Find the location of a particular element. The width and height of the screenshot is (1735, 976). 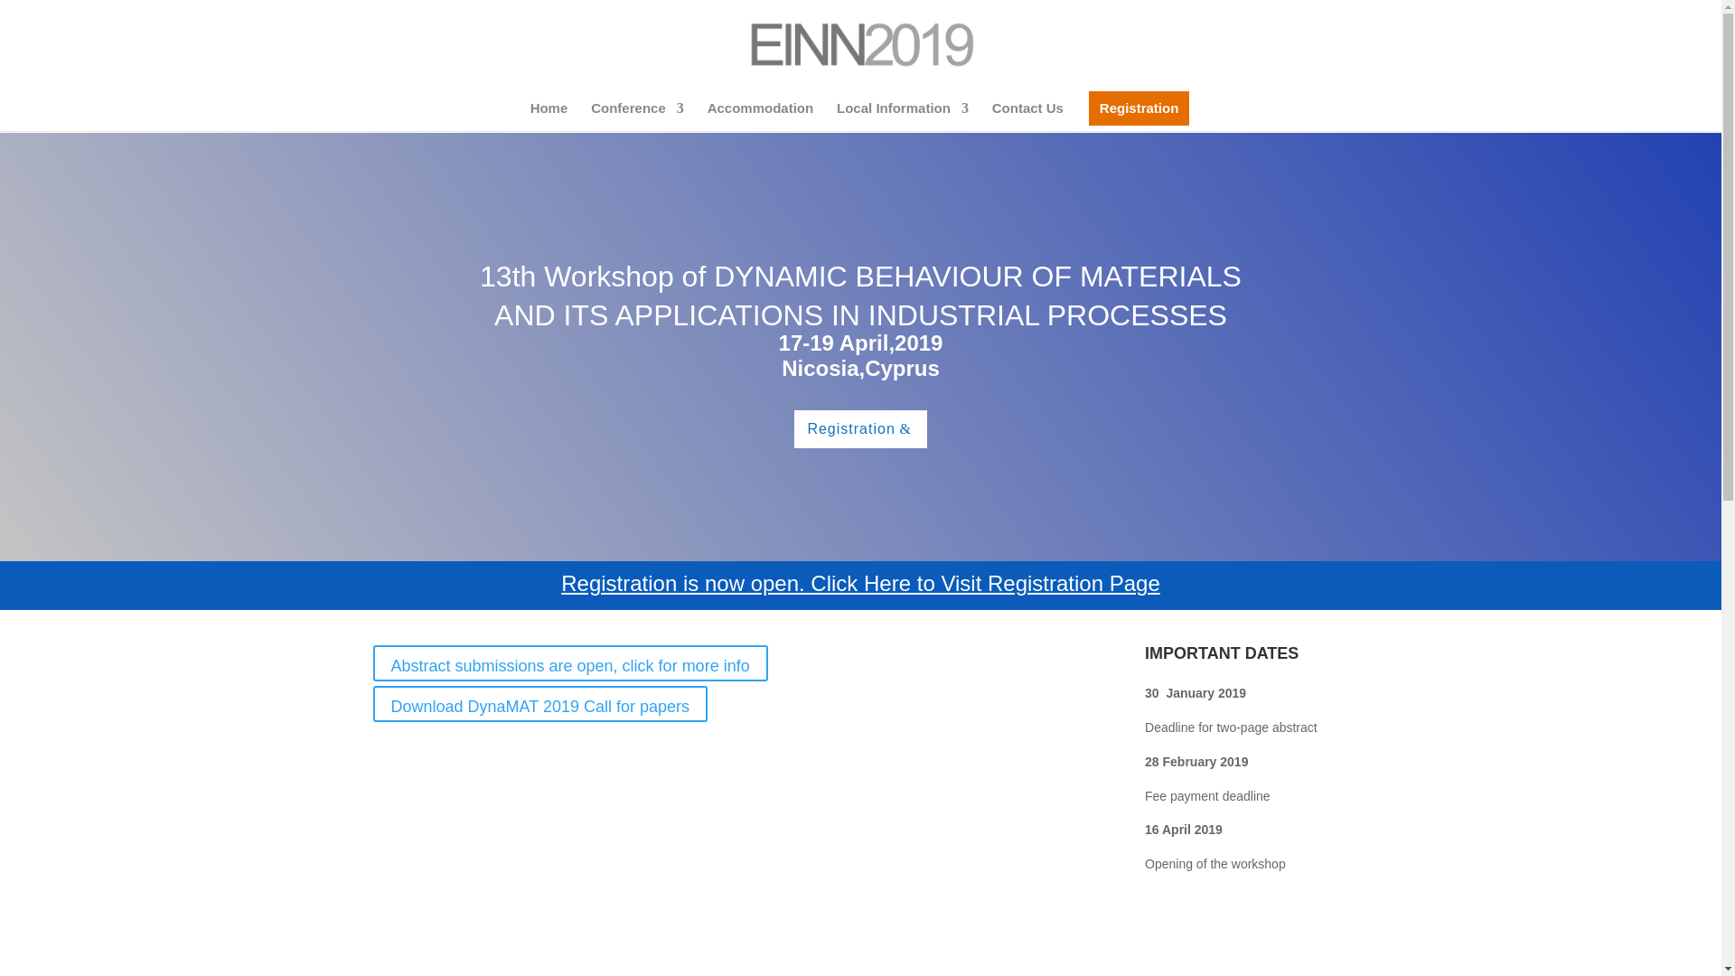

Registration is located at coordinates (860, 428).